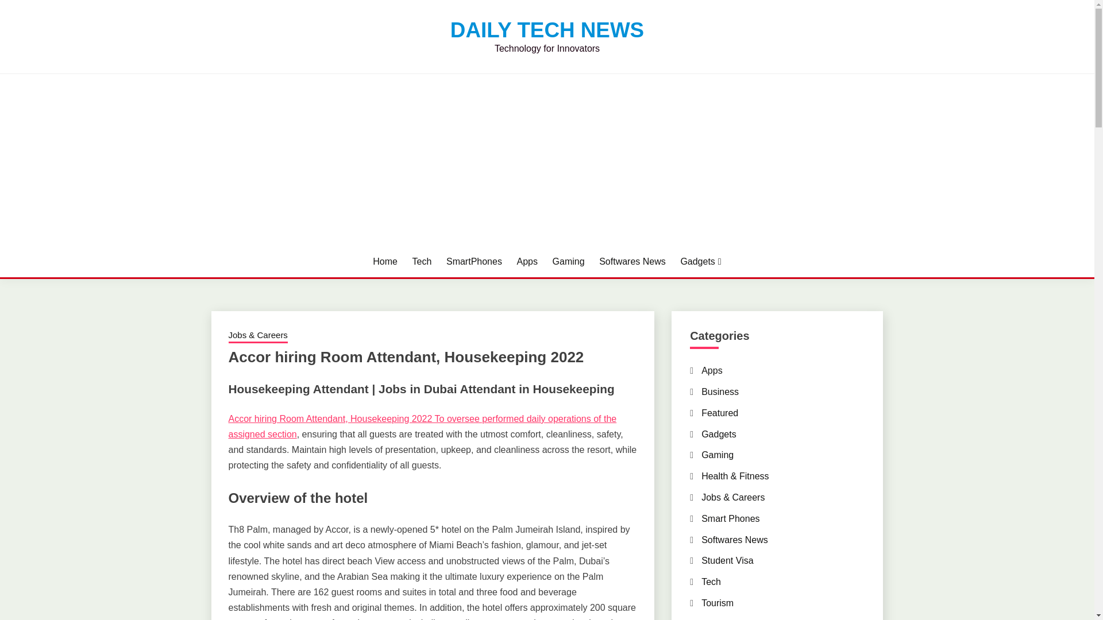  What do you see at coordinates (632, 261) in the screenshot?
I see `Softwares News` at bounding box center [632, 261].